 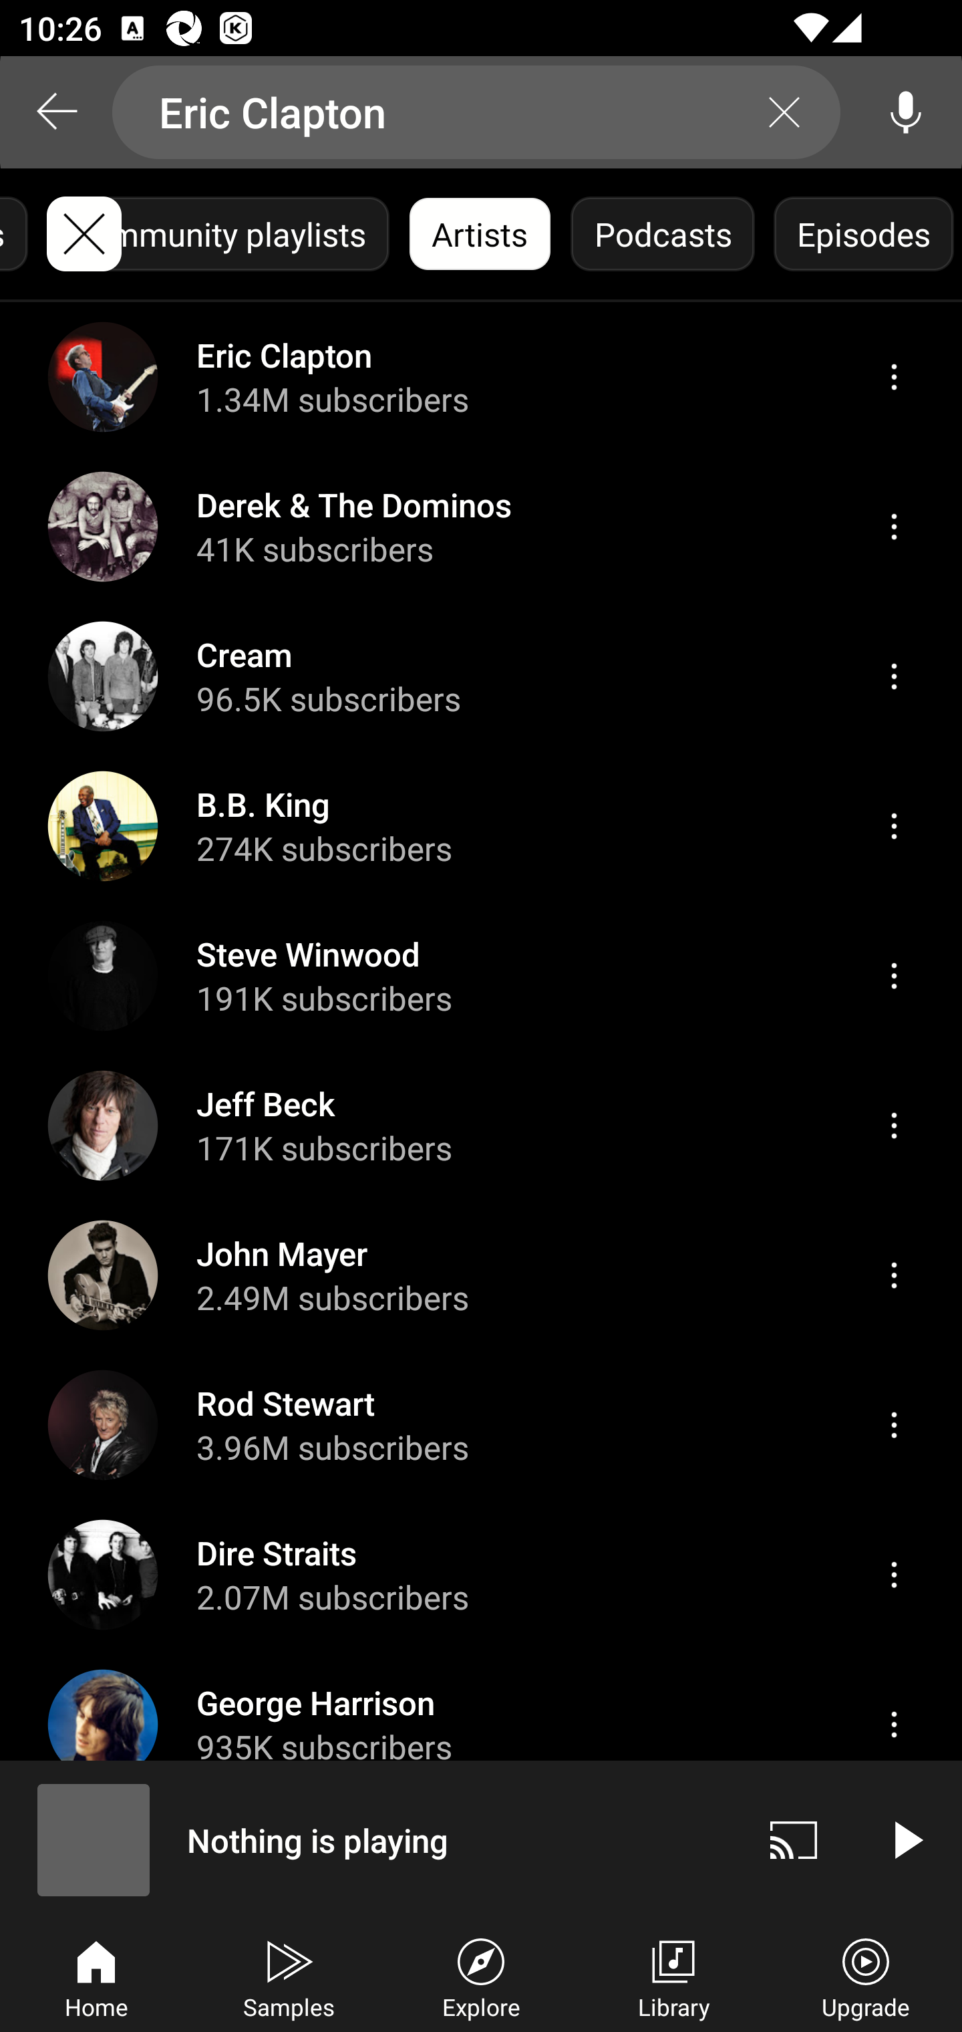 What do you see at coordinates (894, 1126) in the screenshot?
I see `Menu` at bounding box center [894, 1126].